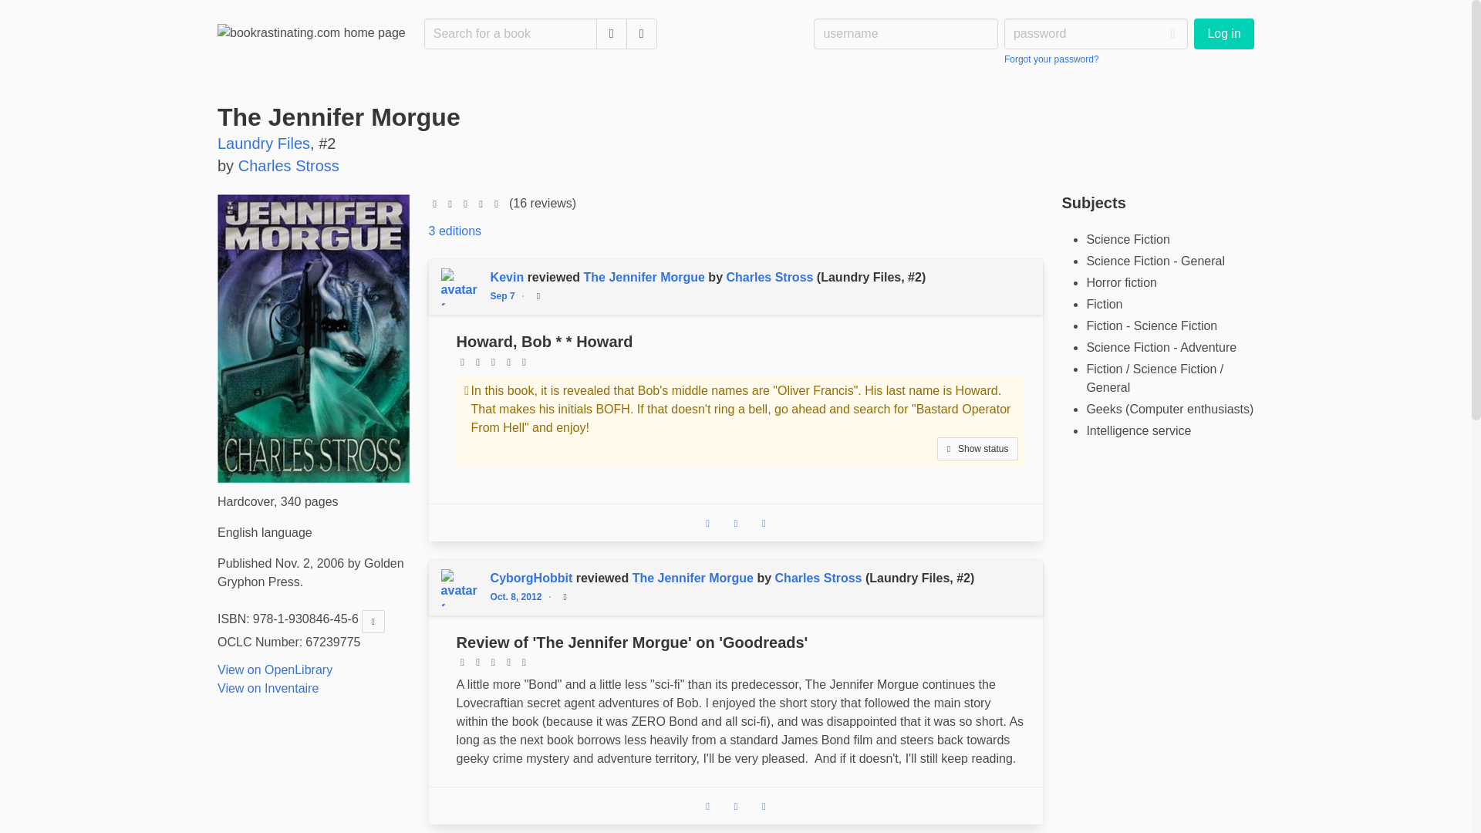 The width and height of the screenshot is (1481, 833). What do you see at coordinates (455, 230) in the screenshot?
I see `Reply` at bounding box center [455, 230].